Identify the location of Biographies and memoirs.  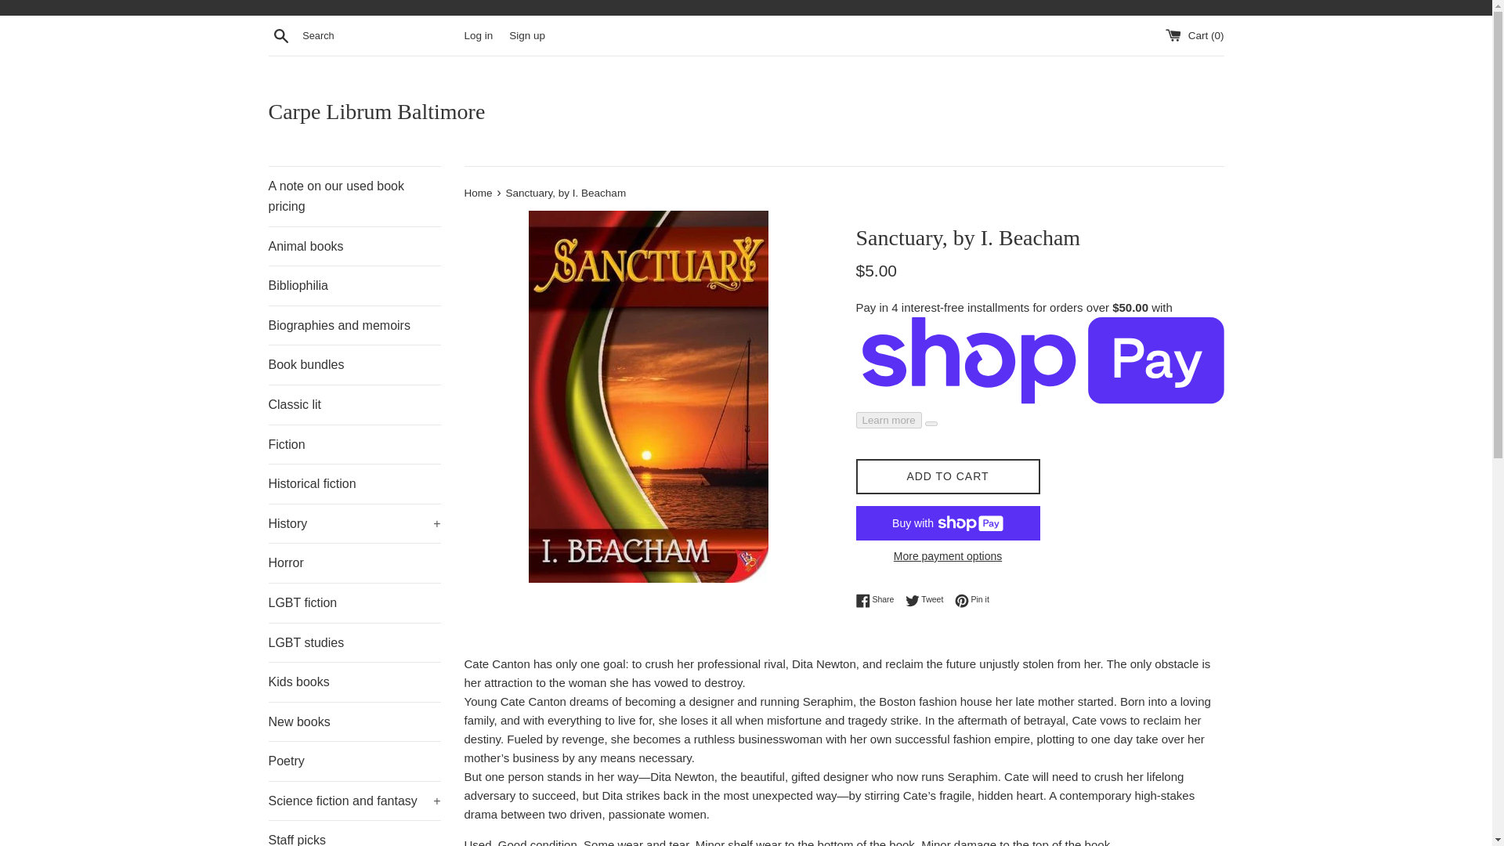
(354, 325).